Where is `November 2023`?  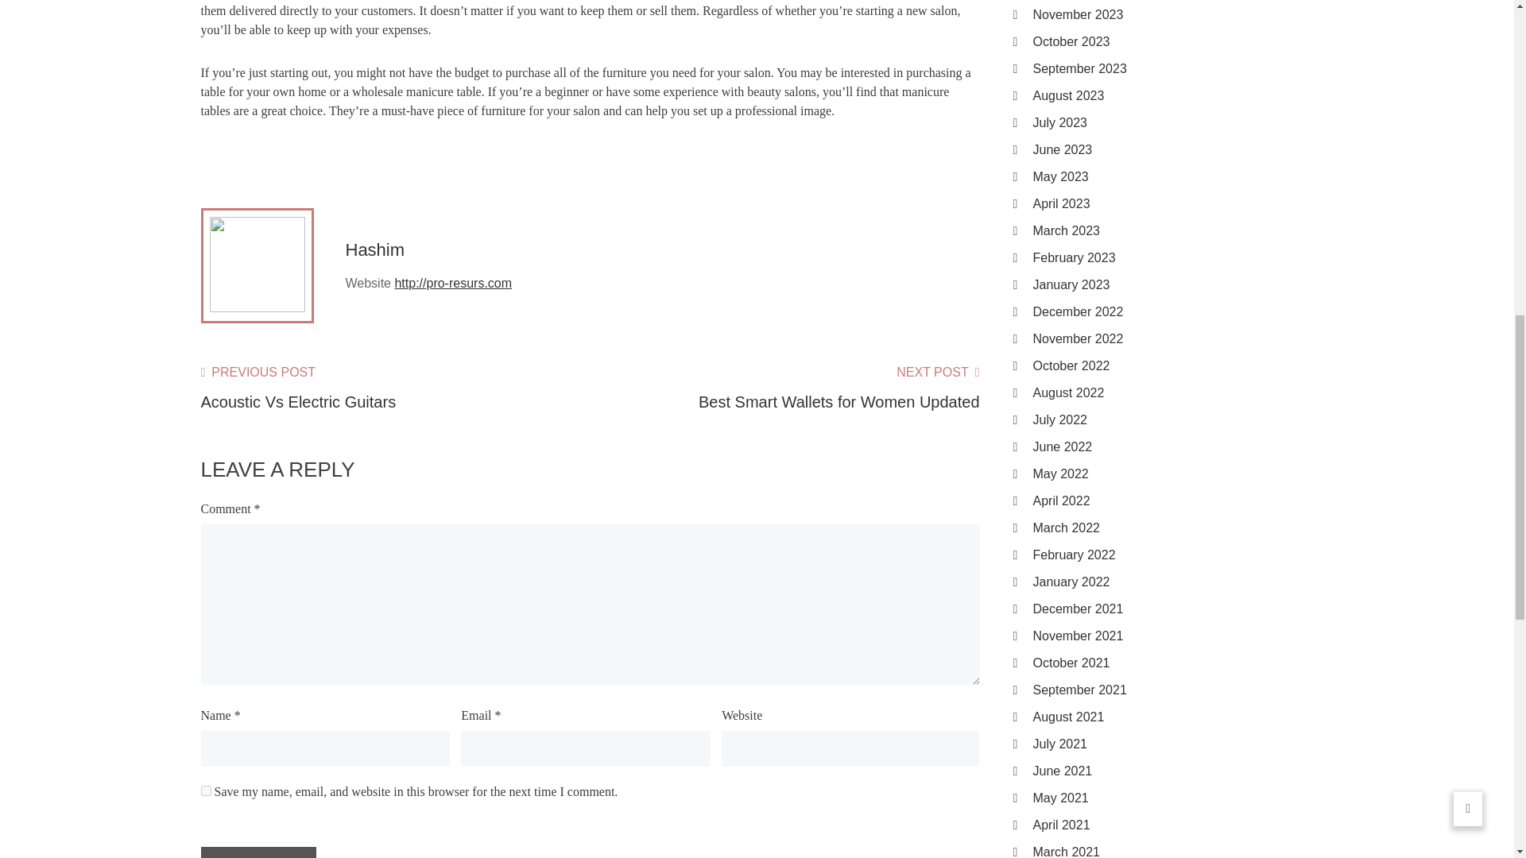
November 2023 is located at coordinates (1173, 14).